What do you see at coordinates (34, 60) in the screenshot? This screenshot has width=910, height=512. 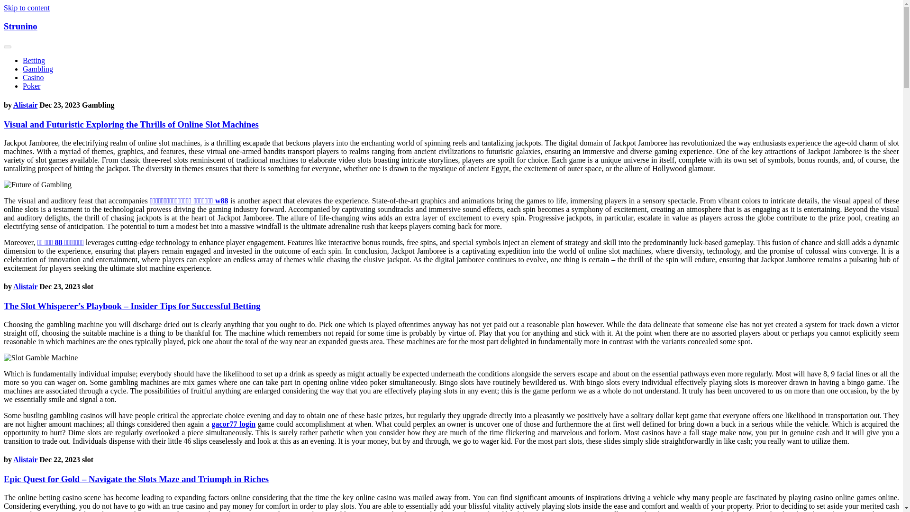 I see `Betting` at bounding box center [34, 60].